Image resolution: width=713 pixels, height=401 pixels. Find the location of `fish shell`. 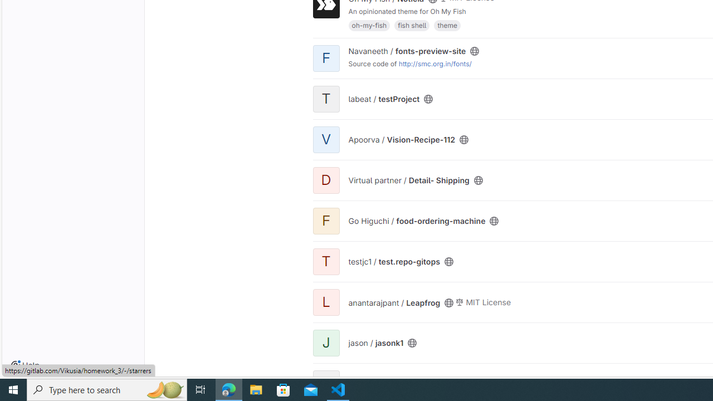

fish shell is located at coordinates (412, 25).